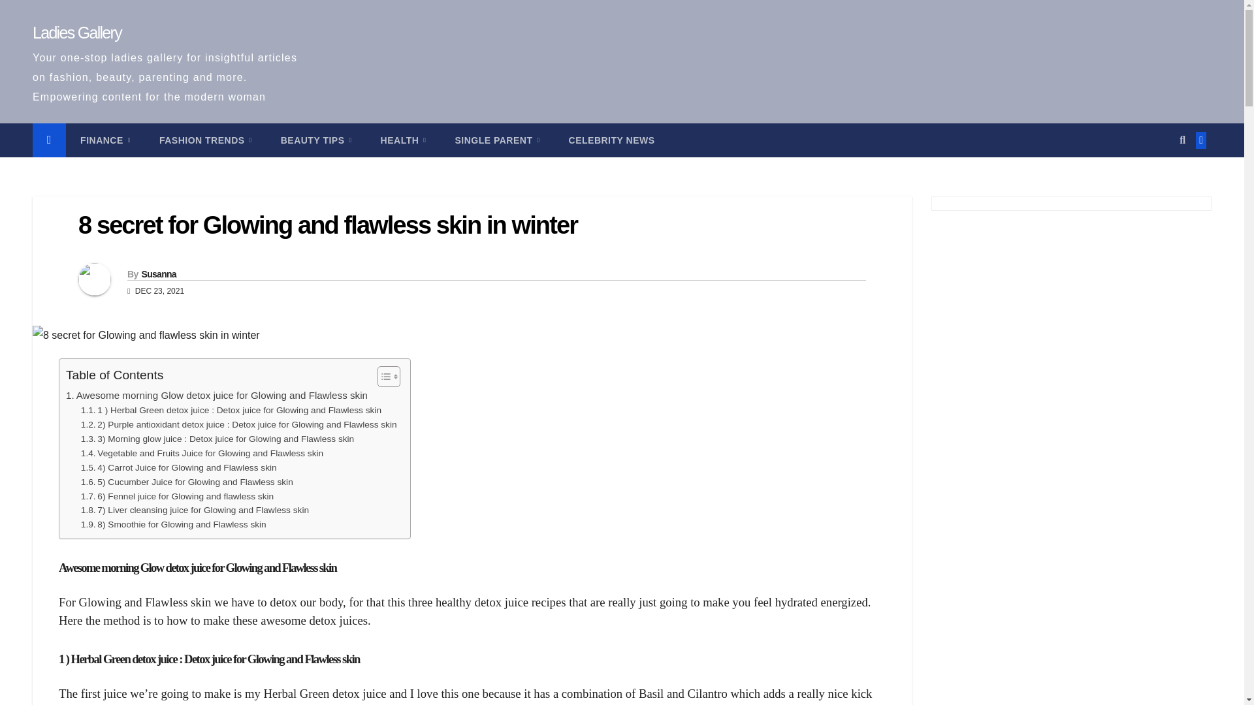  What do you see at coordinates (205, 140) in the screenshot?
I see `Fashion Trends` at bounding box center [205, 140].